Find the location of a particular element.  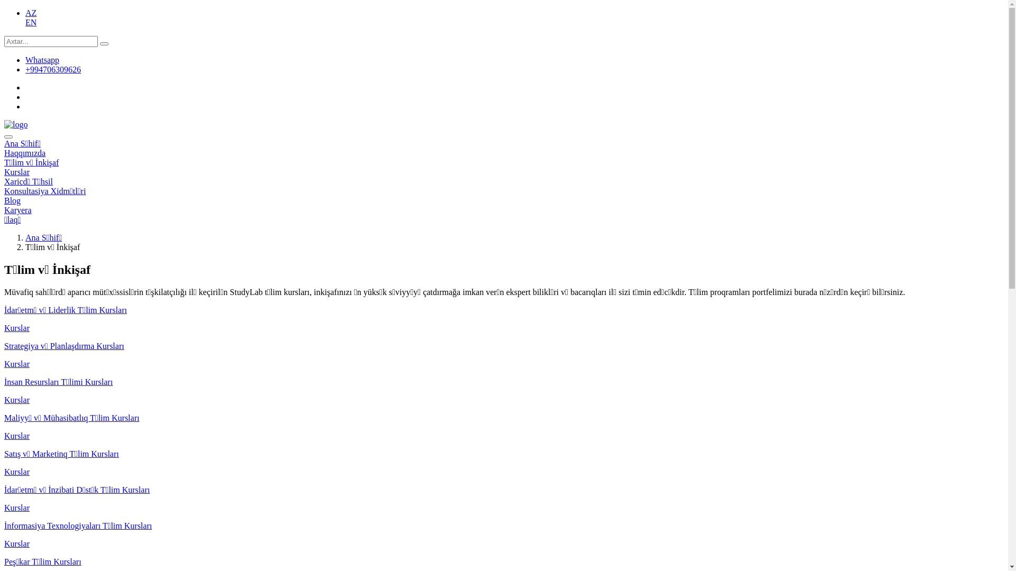

Karyera is located at coordinates (18, 210).